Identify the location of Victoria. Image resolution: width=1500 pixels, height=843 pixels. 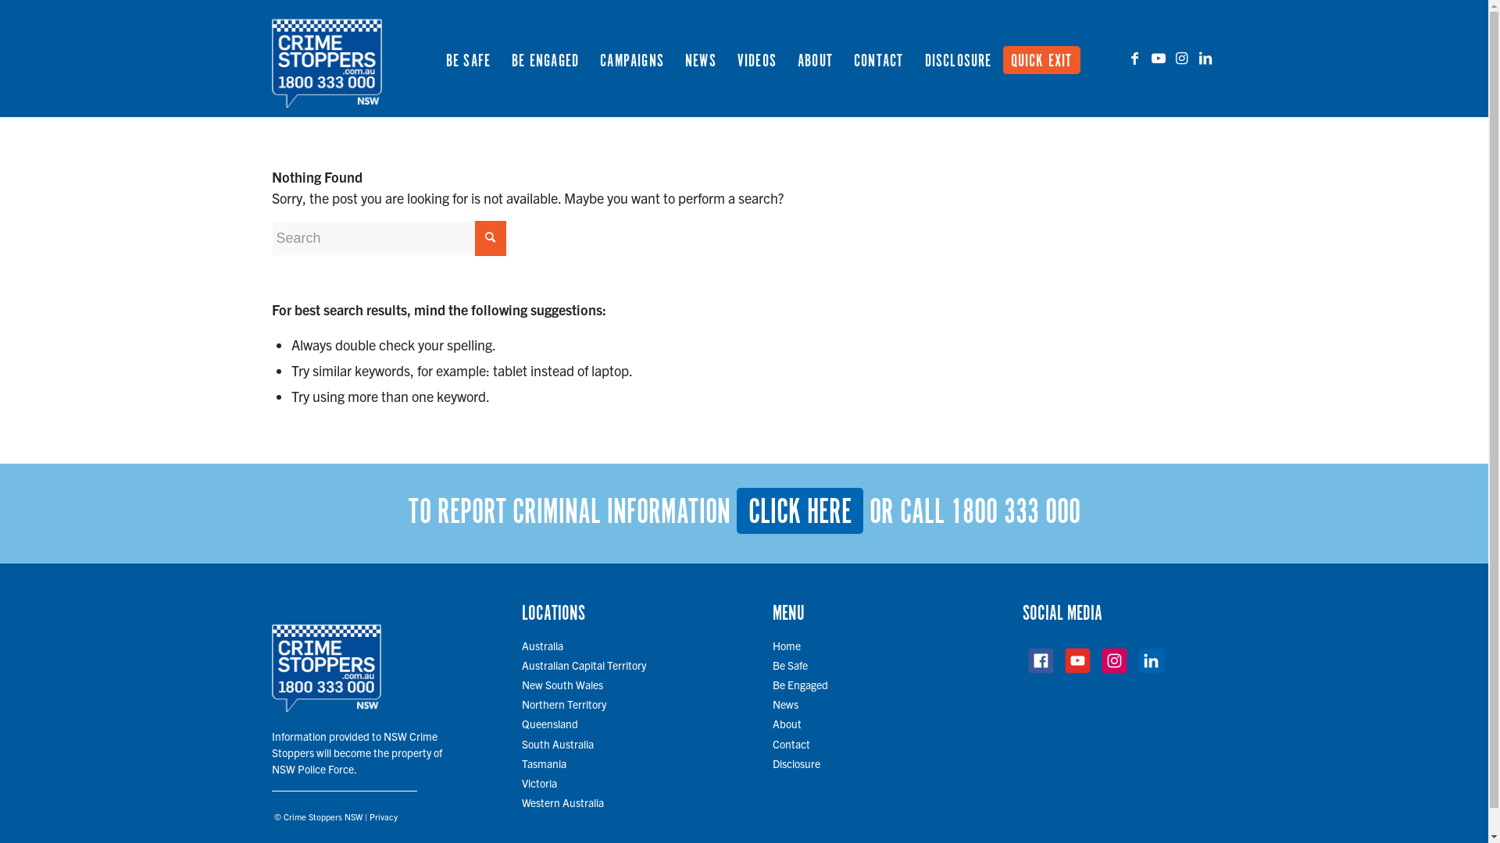
(539, 783).